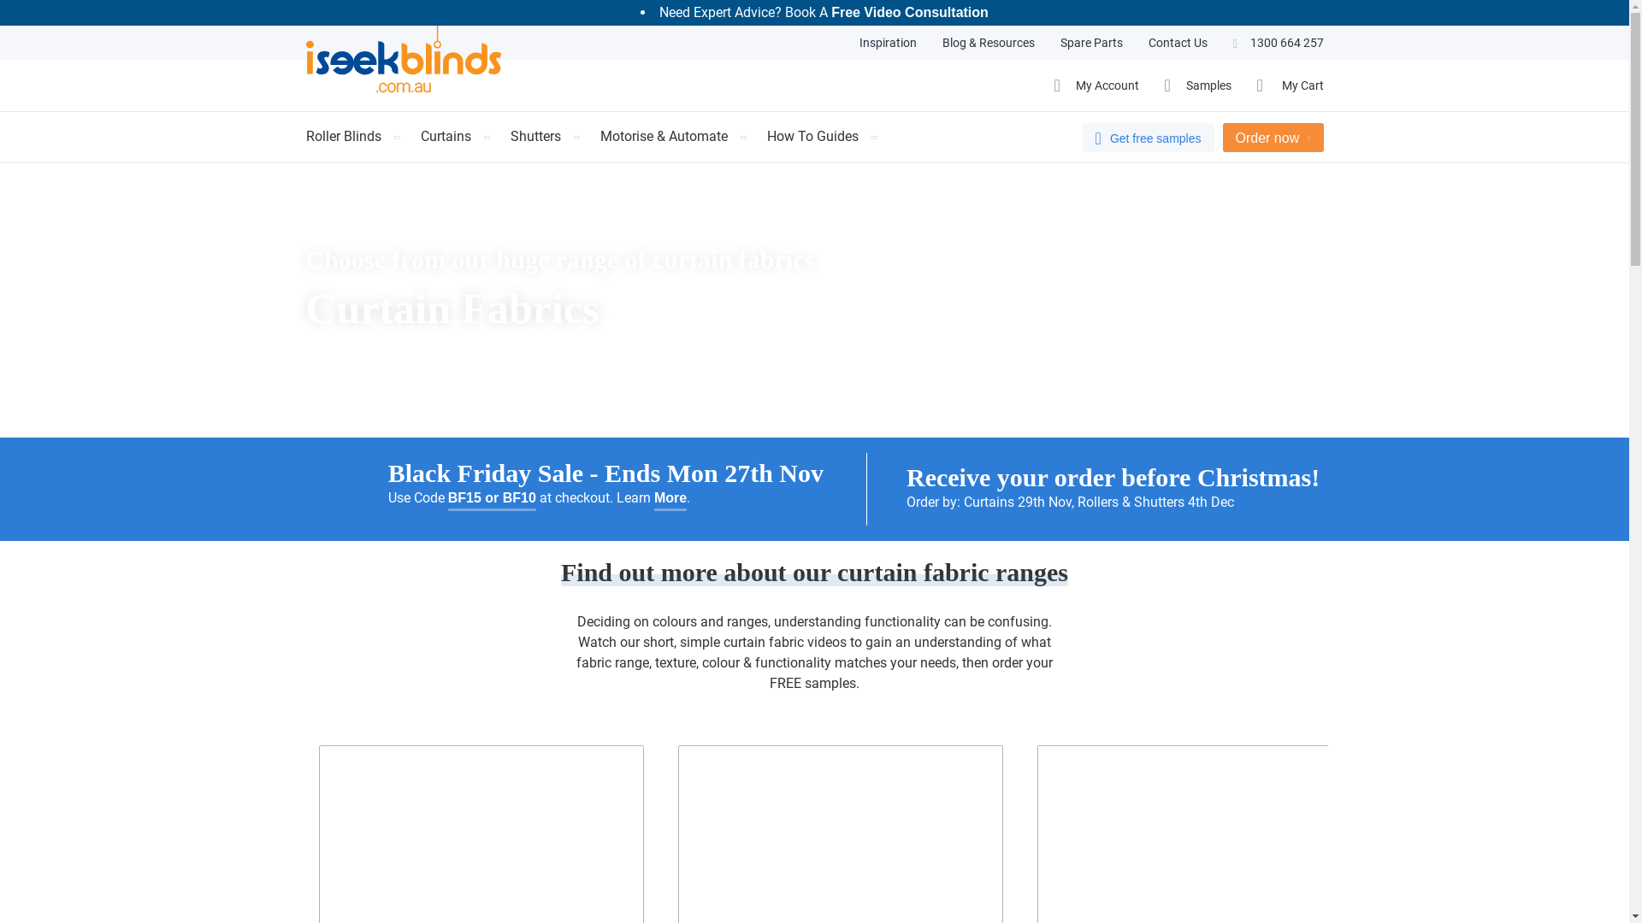 This screenshot has height=923, width=1642. What do you see at coordinates (664, 137) in the screenshot?
I see `Motorise & Automate` at bounding box center [664, 137].